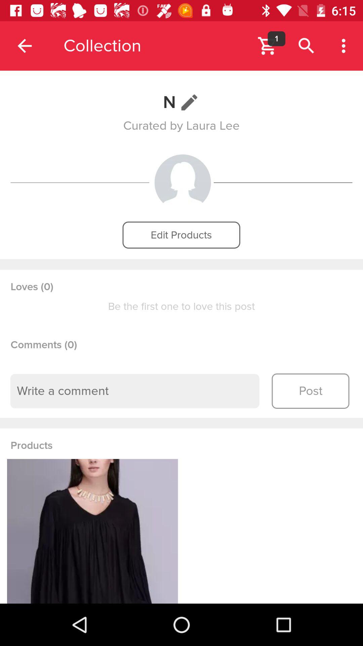 This screenshot has height=646, width=363. What do you see at coordinates (268, 46) in the screenshot?
I see `choose the icon to the right of the collection item` at bounding box center [268, 46].